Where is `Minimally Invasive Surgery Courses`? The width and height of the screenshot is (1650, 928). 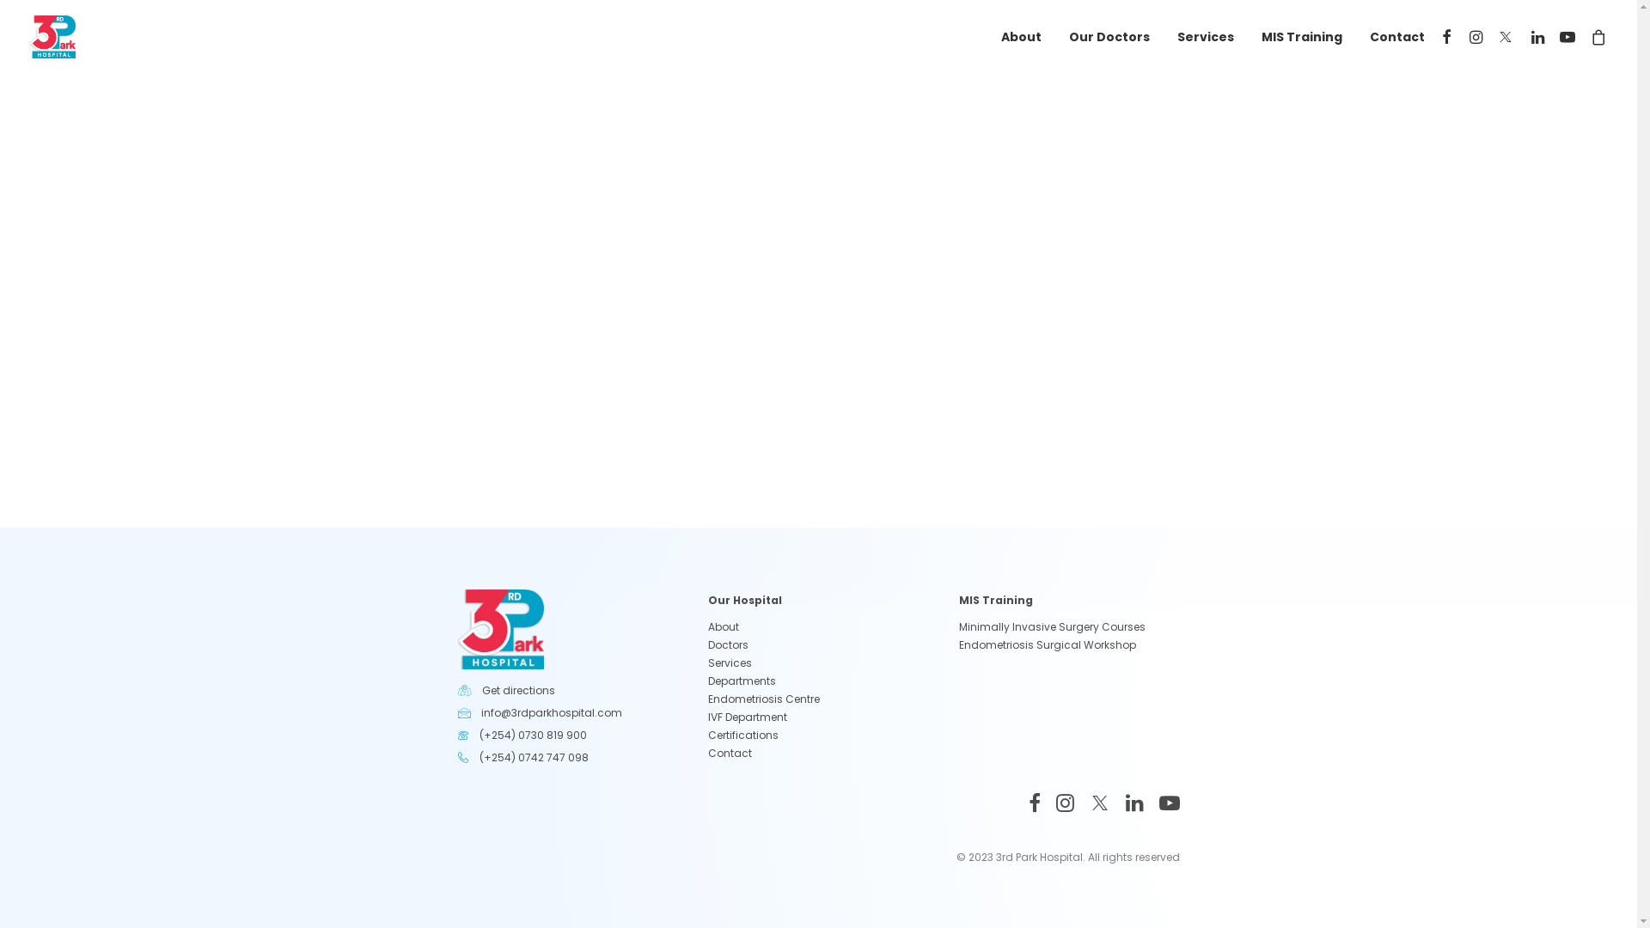 Minimally Invasive Surgery Courses is located at coordinates (1052, 627).